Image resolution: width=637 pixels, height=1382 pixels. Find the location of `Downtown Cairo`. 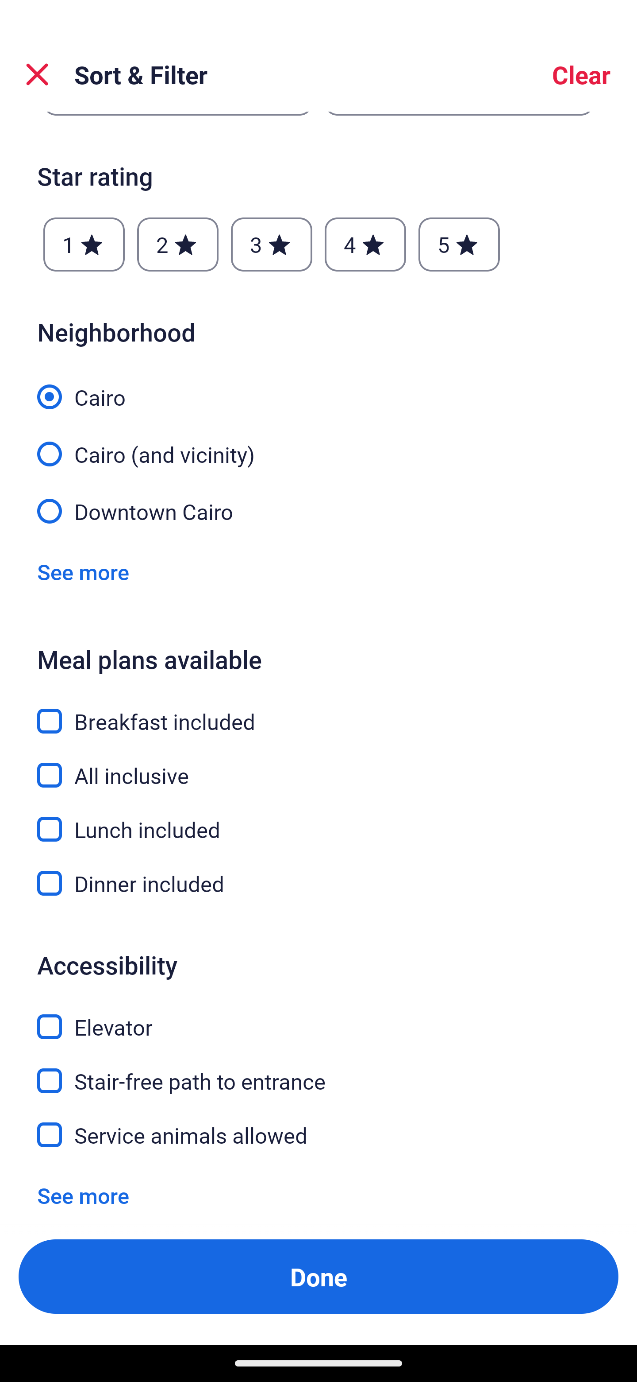

Downtown Cairo is located at coordinates (318, 510).